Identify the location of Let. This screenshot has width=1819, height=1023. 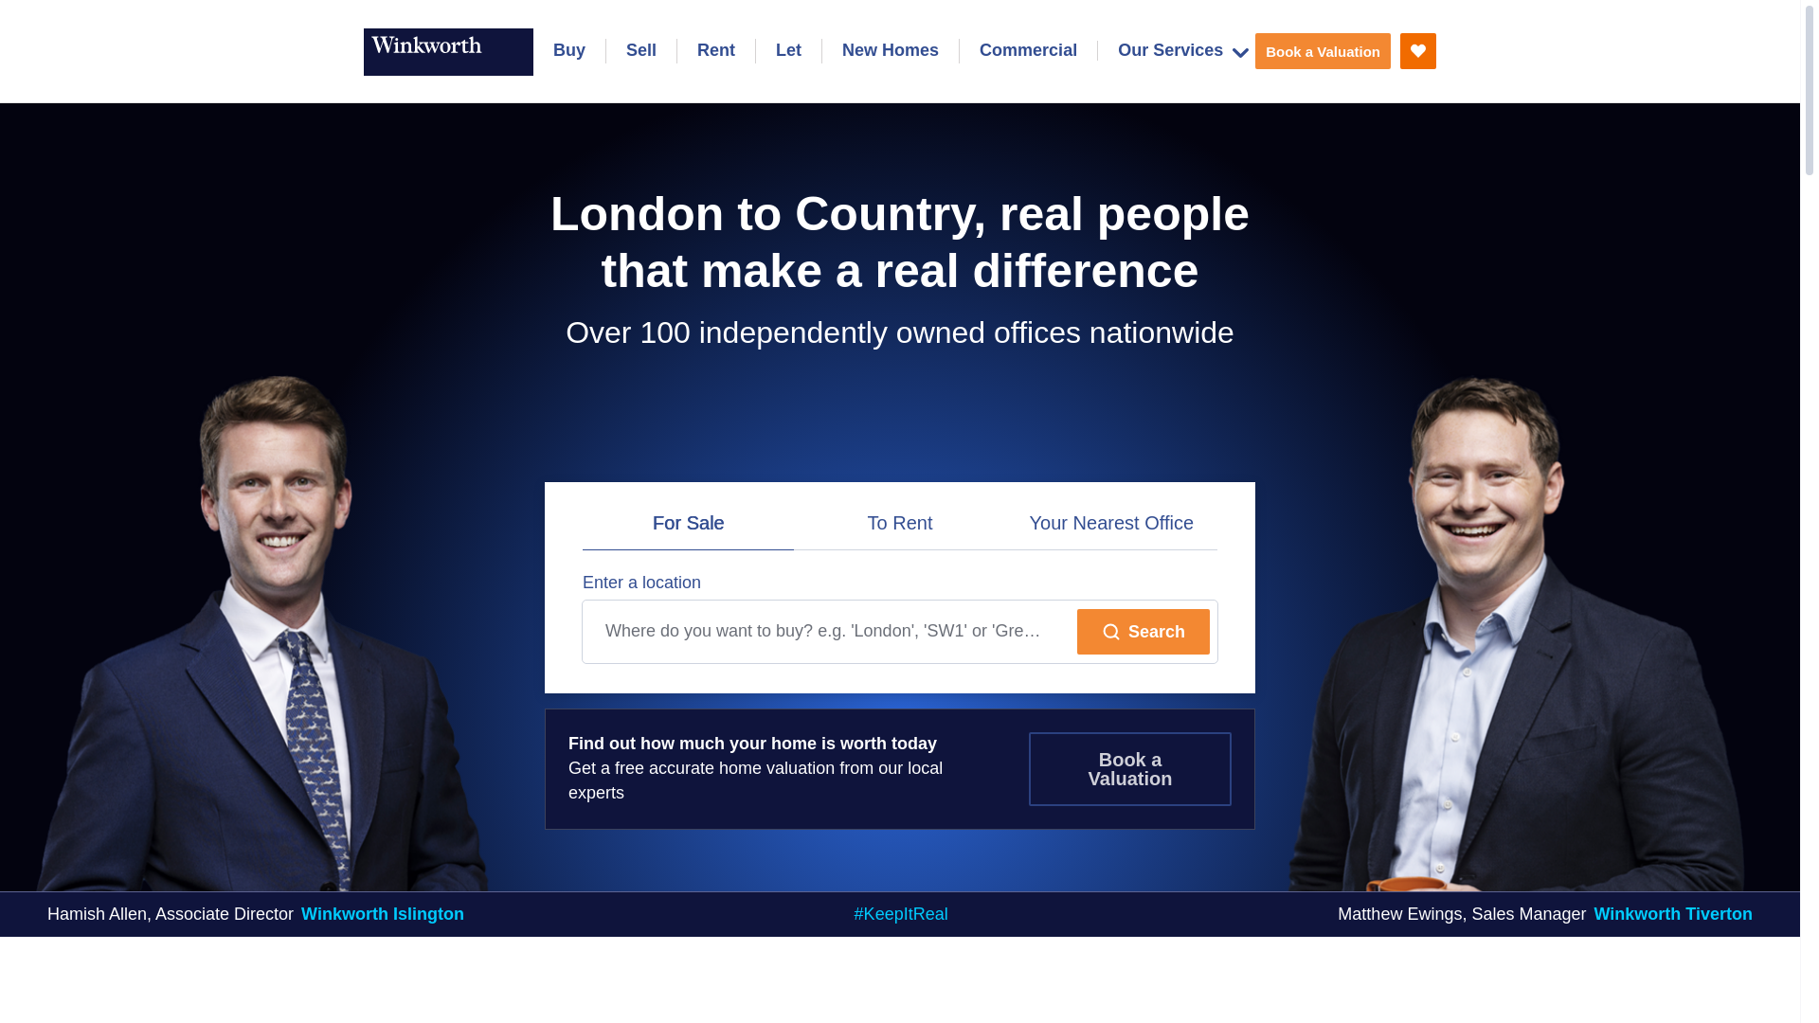
(788, 51).